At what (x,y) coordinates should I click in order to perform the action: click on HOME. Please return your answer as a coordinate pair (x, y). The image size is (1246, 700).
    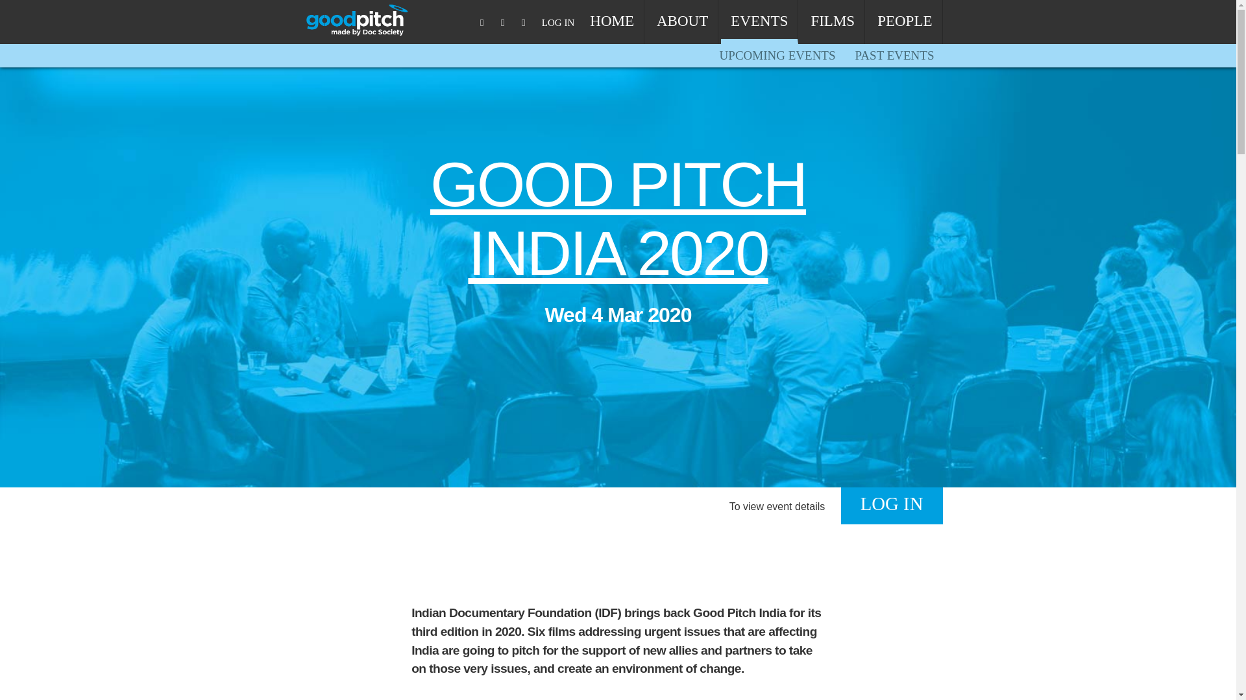
    Looking at the image, I should click on (612, 22).